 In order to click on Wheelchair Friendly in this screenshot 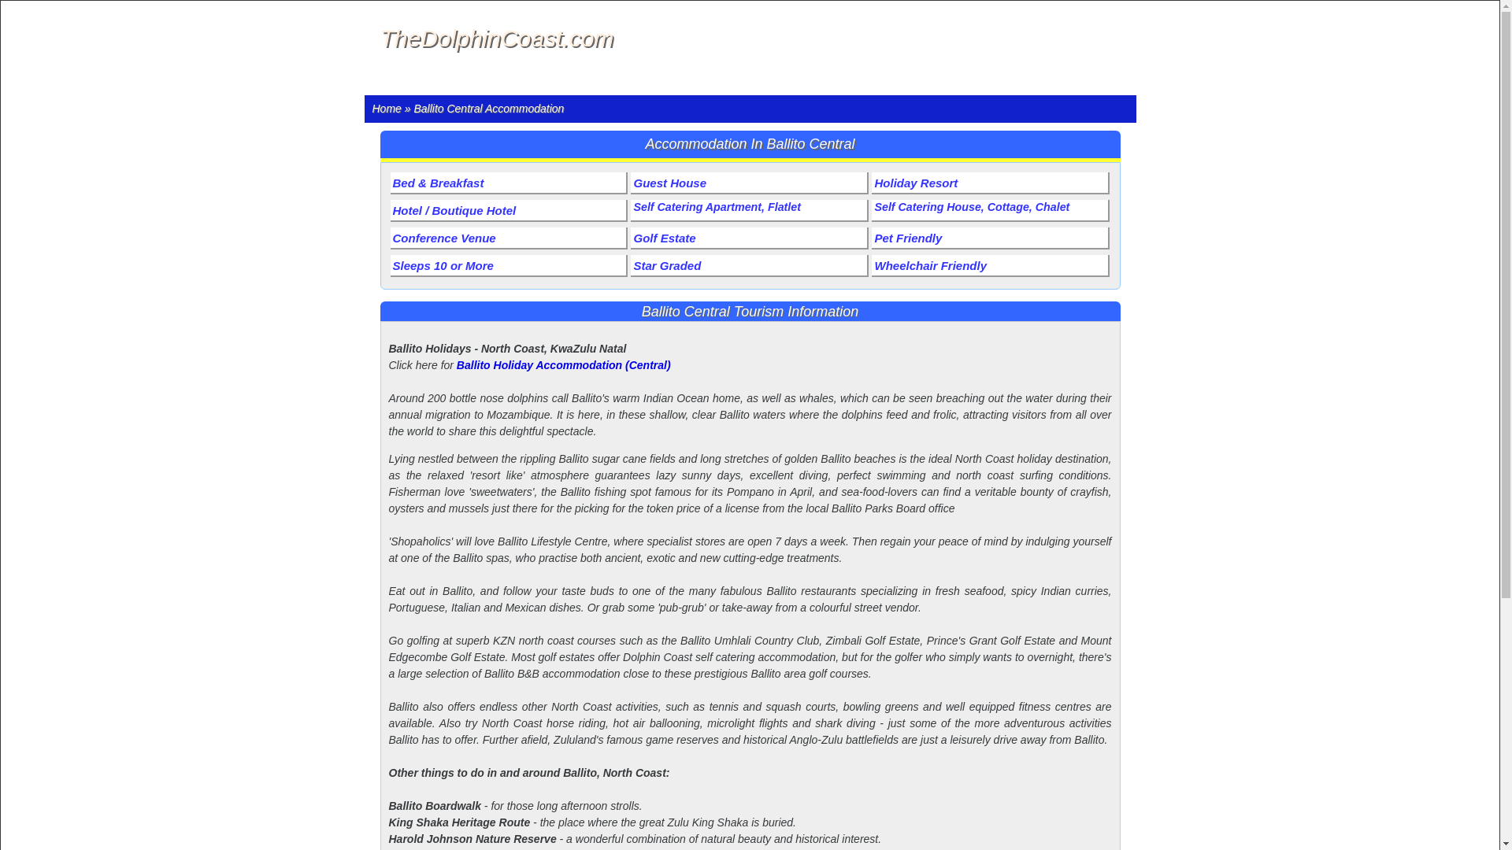, I will do `click(991, 266)`.